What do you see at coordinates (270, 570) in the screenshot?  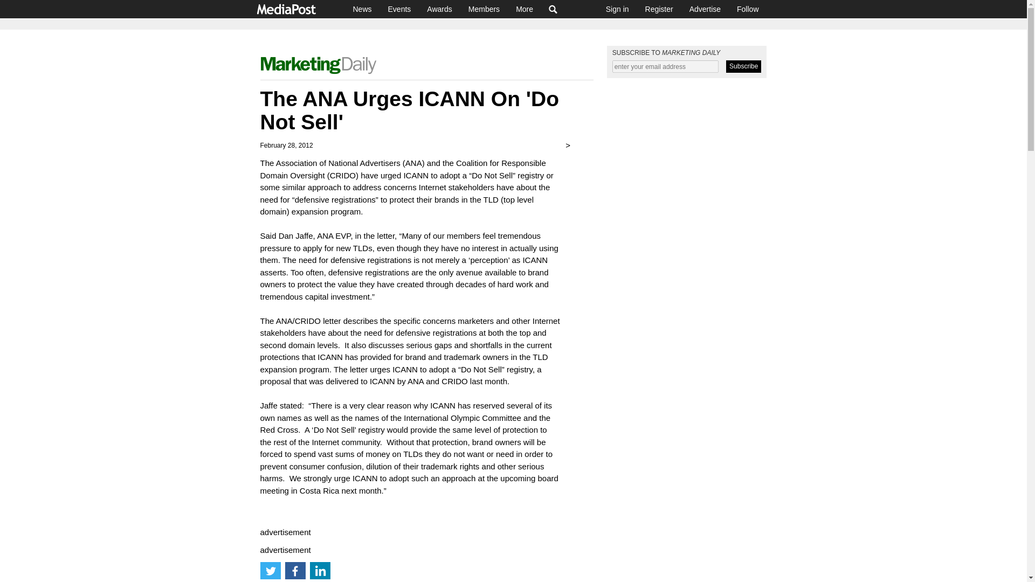 I see `Share on Twitter` at bounding box center [270, 570].